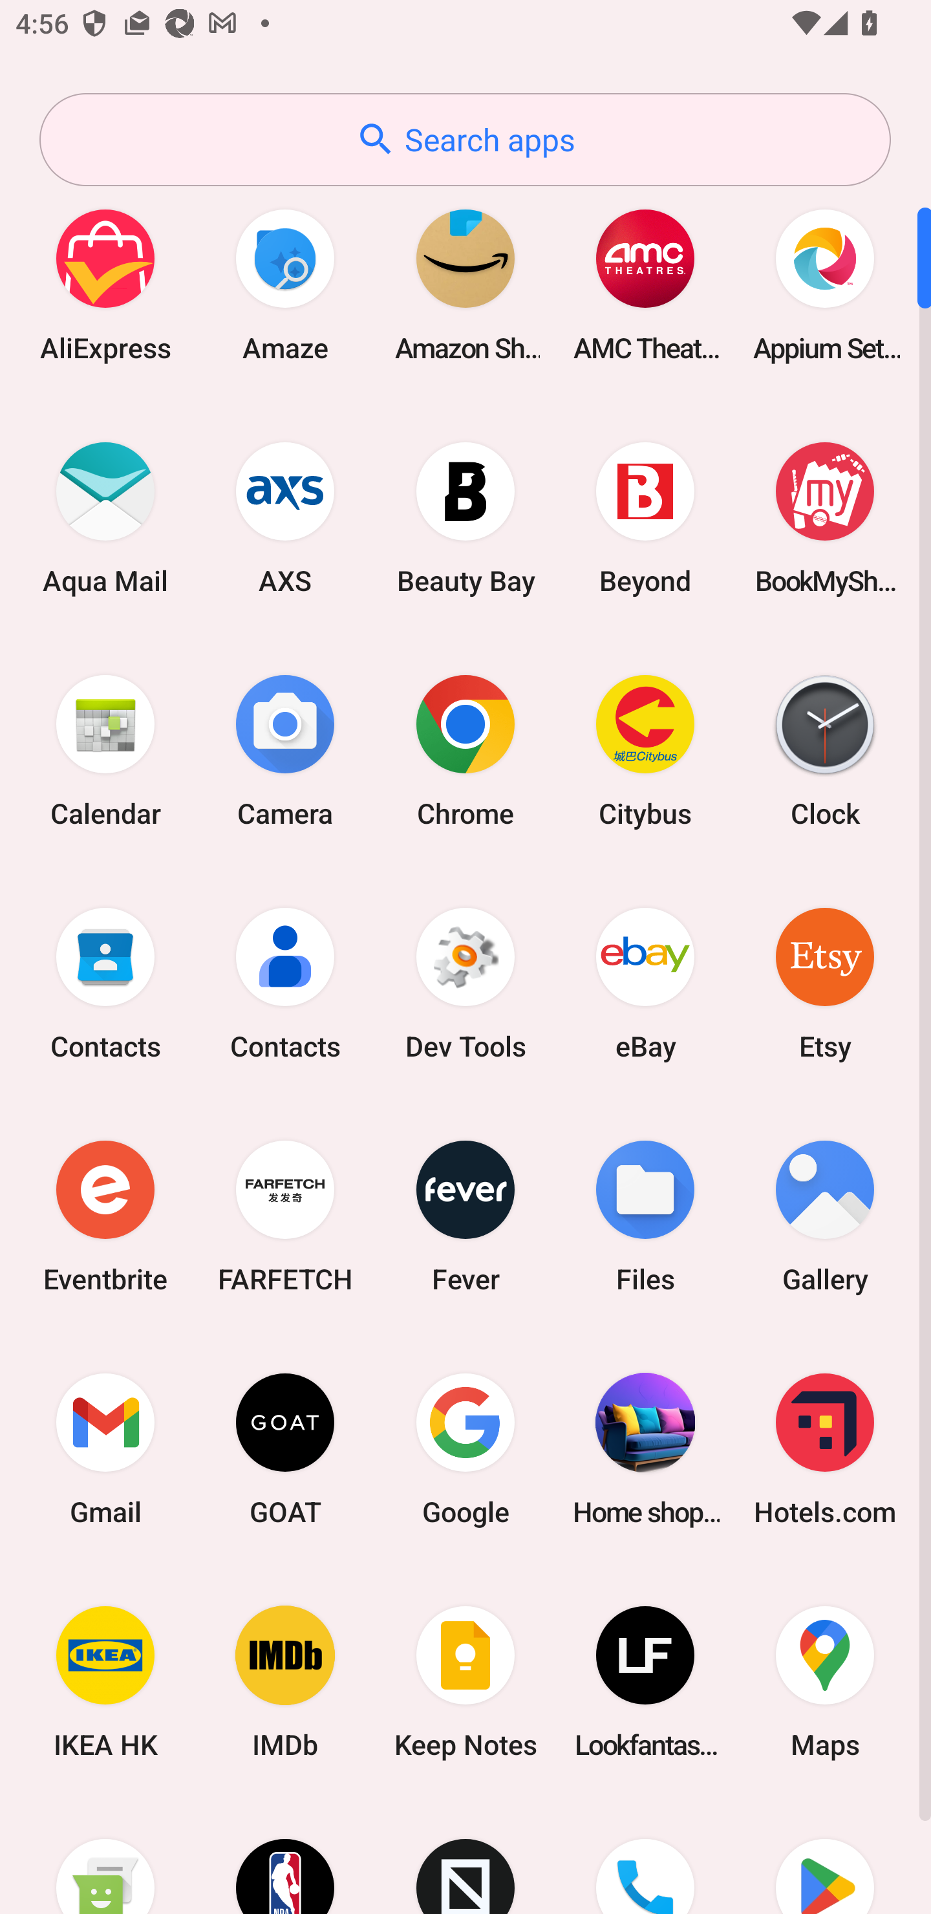 The width and height of the screenshot is (931, 1914). Describe the element at coordinates (105, 1856) in the screenshot. I see `Messaging` at that location.